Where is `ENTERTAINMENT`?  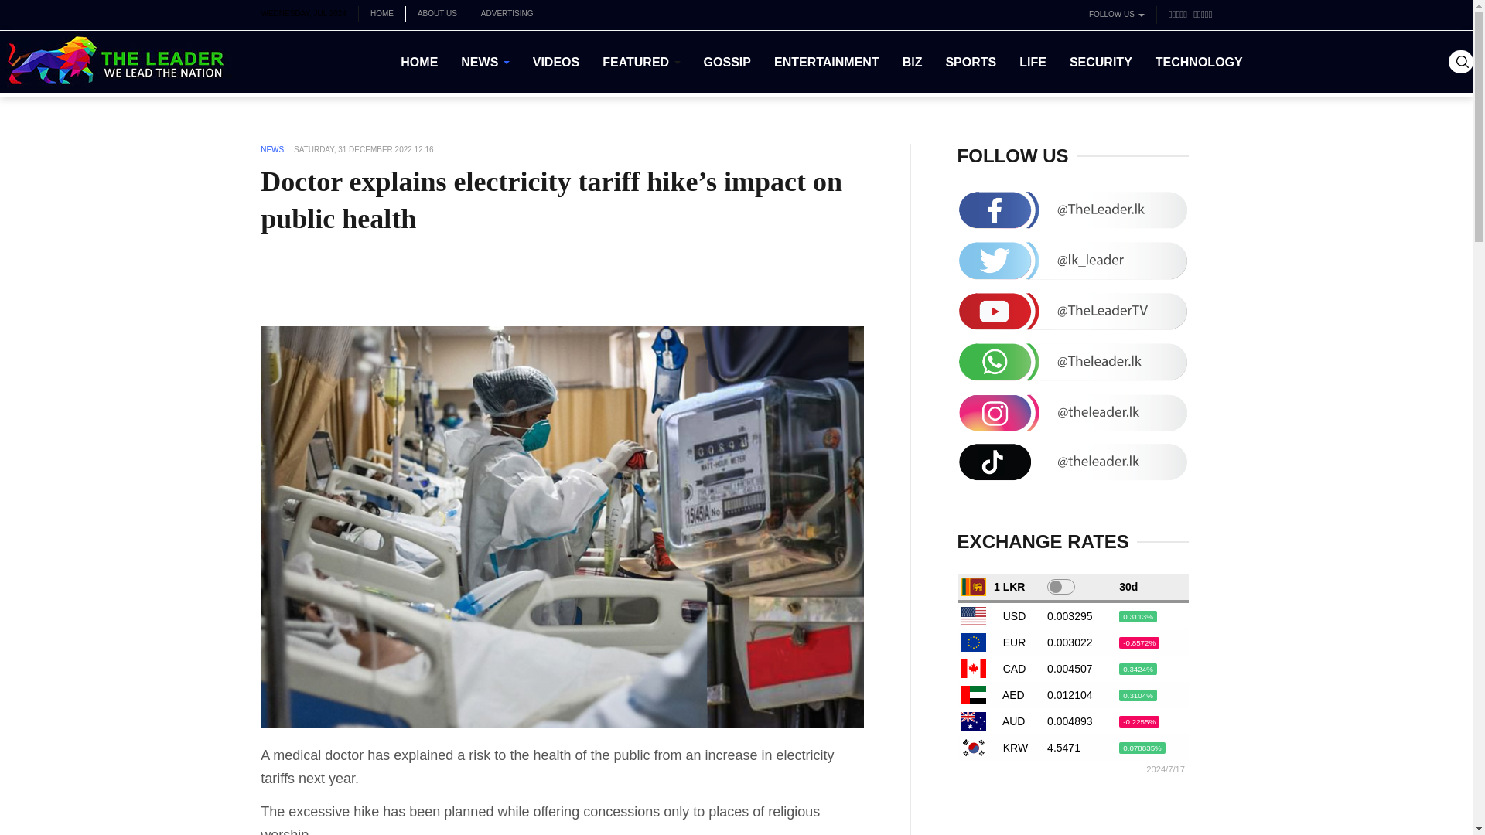
ENTERTAINMENT is located at coordinates (826, 61).